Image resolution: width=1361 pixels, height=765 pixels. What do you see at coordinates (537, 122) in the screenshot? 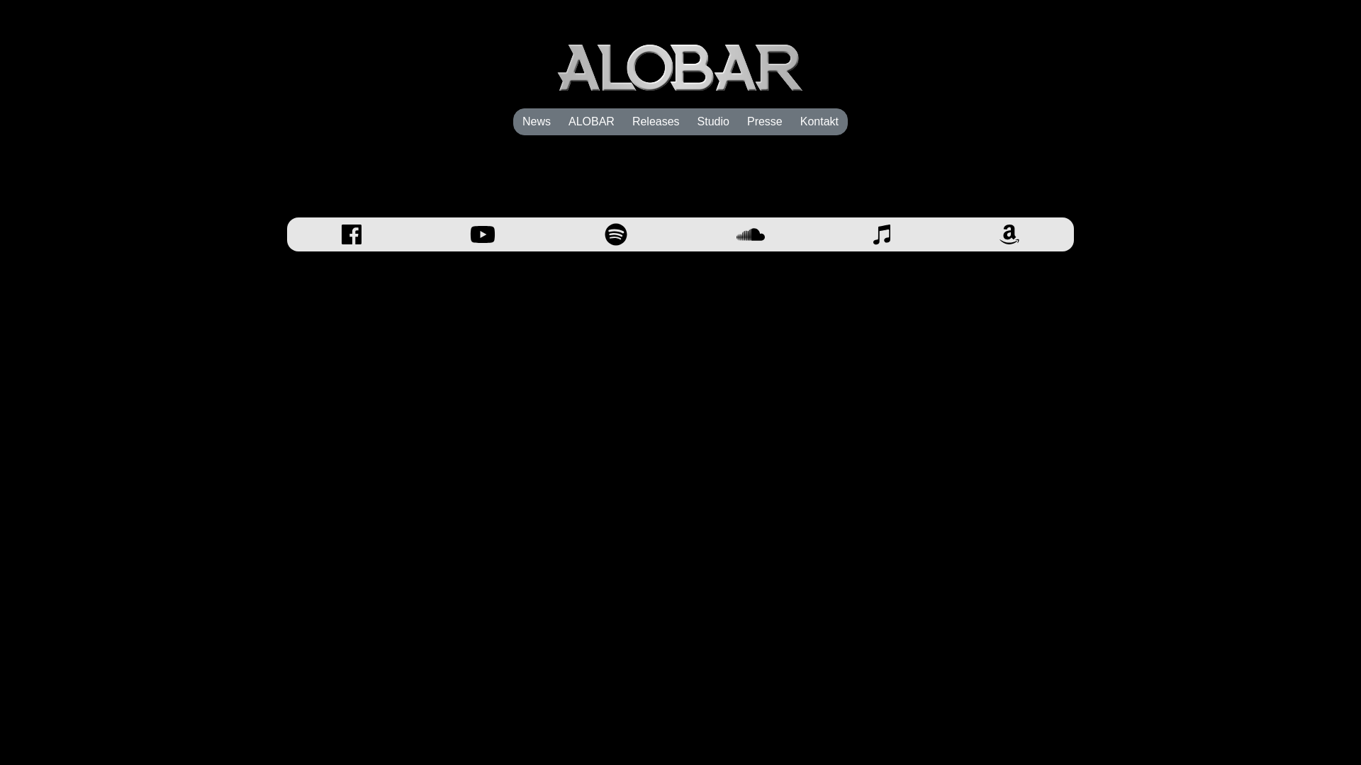
I see `News` at bounding box center [537, 122].